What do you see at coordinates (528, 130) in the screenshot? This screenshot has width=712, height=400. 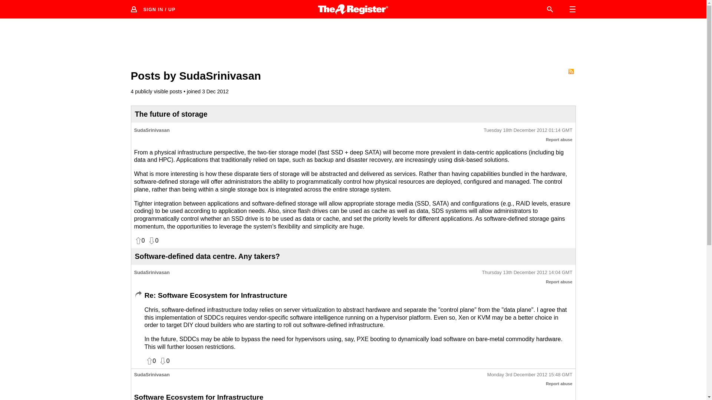 I see `Permalink to this post` at bounding box center [528, 130].